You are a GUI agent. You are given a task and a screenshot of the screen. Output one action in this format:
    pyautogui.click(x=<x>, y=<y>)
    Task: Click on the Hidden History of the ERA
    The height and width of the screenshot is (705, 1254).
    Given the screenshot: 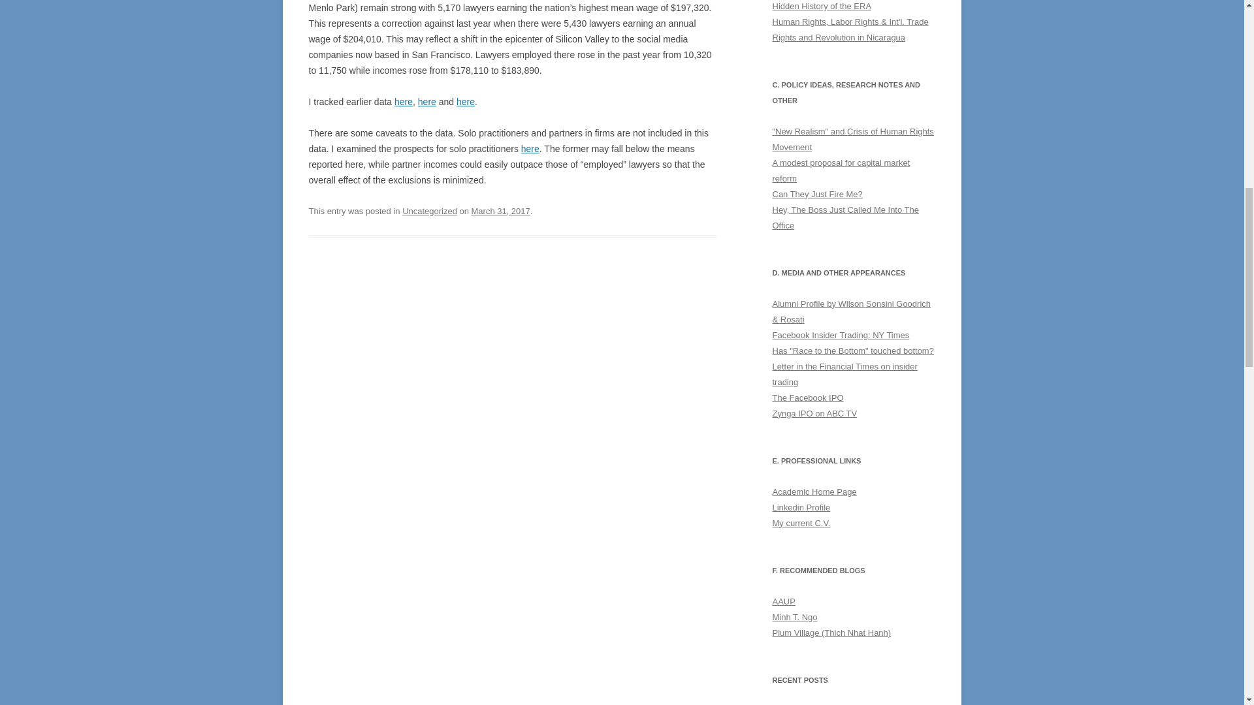 What is the action you would take?
    pyautogui.click(x=822, y=7)
    